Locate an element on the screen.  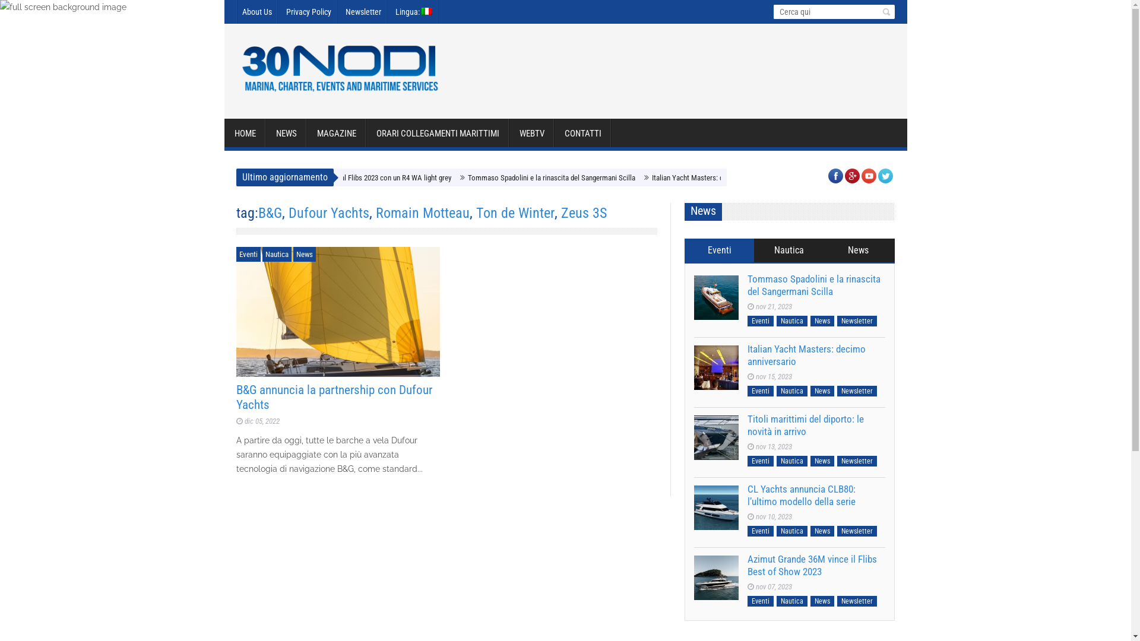
News is located at coordinates (822, 601).